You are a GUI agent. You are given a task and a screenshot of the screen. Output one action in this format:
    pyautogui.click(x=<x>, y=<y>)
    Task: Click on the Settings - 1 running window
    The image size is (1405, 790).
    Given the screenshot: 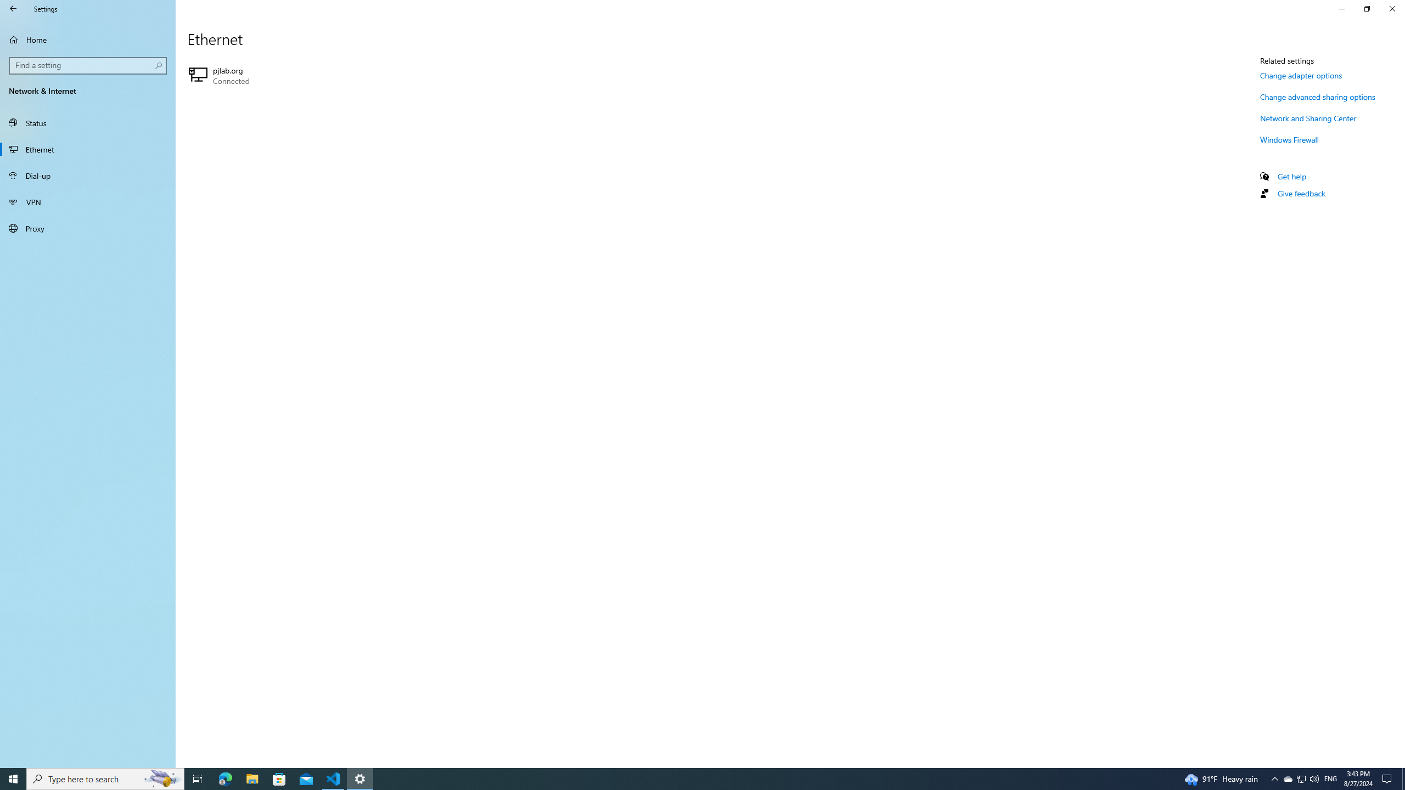 What is the action you would take?
    pyautogui.click(x=360, y=779)
    